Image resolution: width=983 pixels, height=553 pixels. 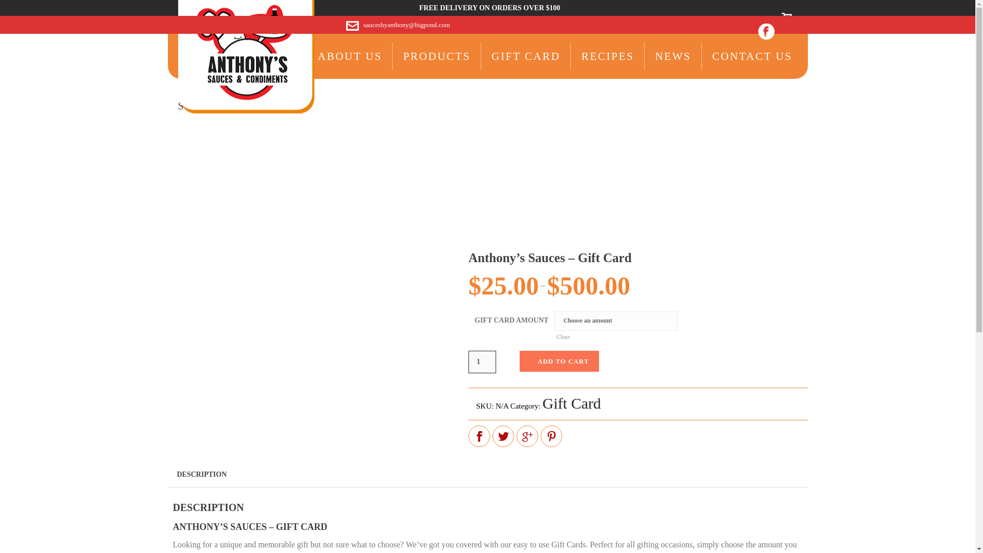 I want to click on 1, so click(x=482, y=361).